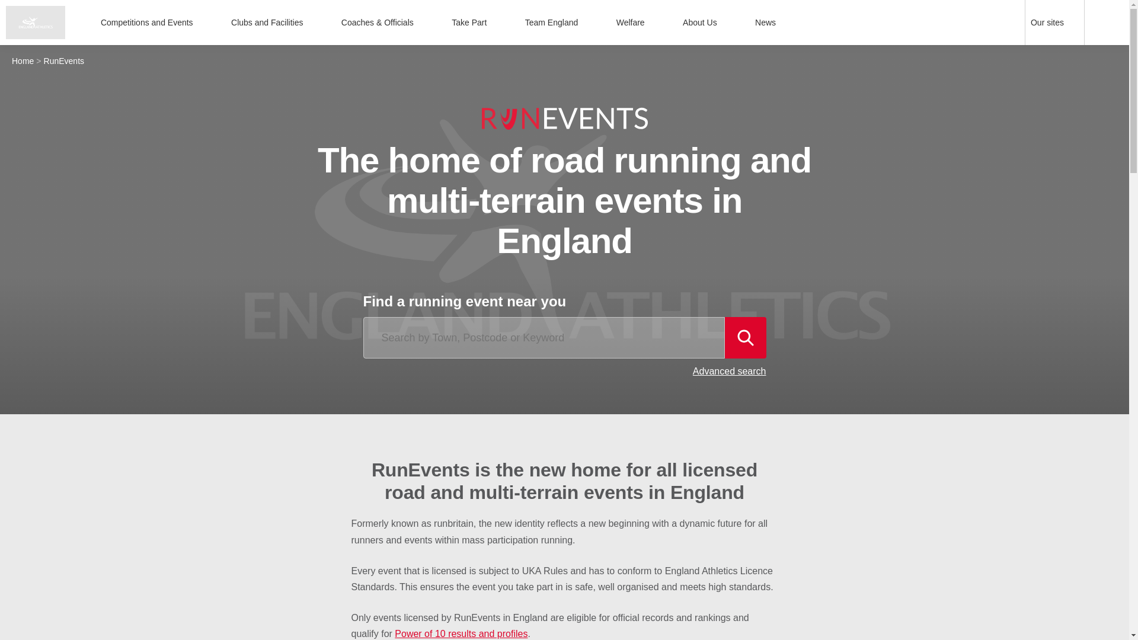  I want to click on chevron-right, so click(1073, 23).